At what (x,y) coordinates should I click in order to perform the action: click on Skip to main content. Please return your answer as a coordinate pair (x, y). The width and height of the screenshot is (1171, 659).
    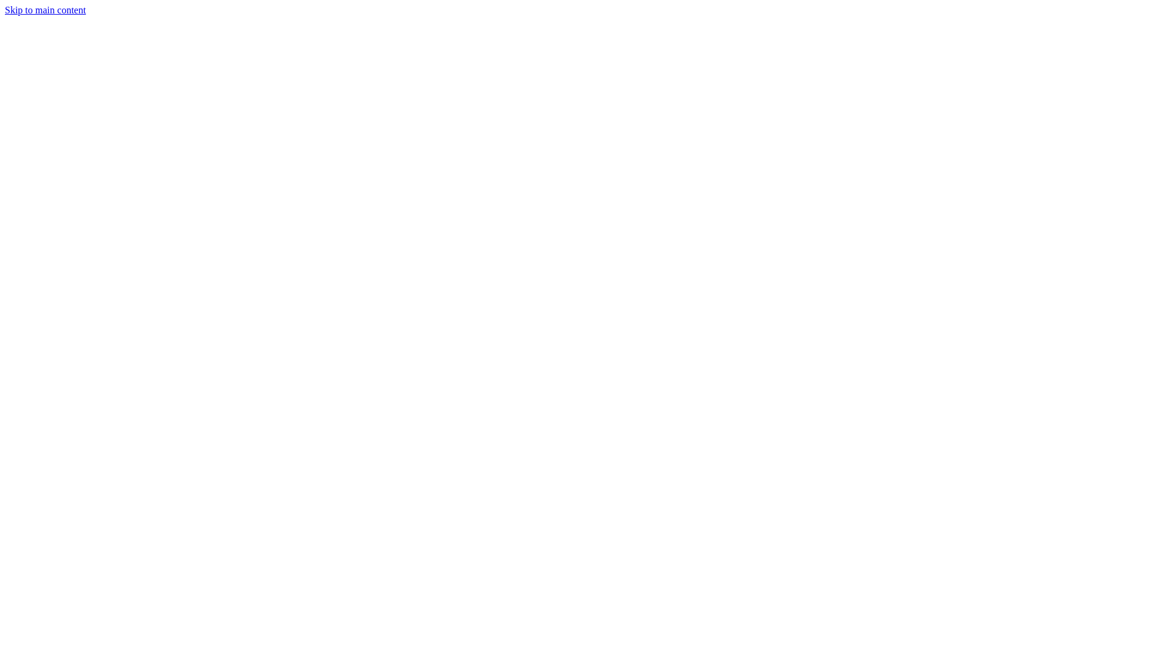
    Looking at the image, I should click on (45, 10).